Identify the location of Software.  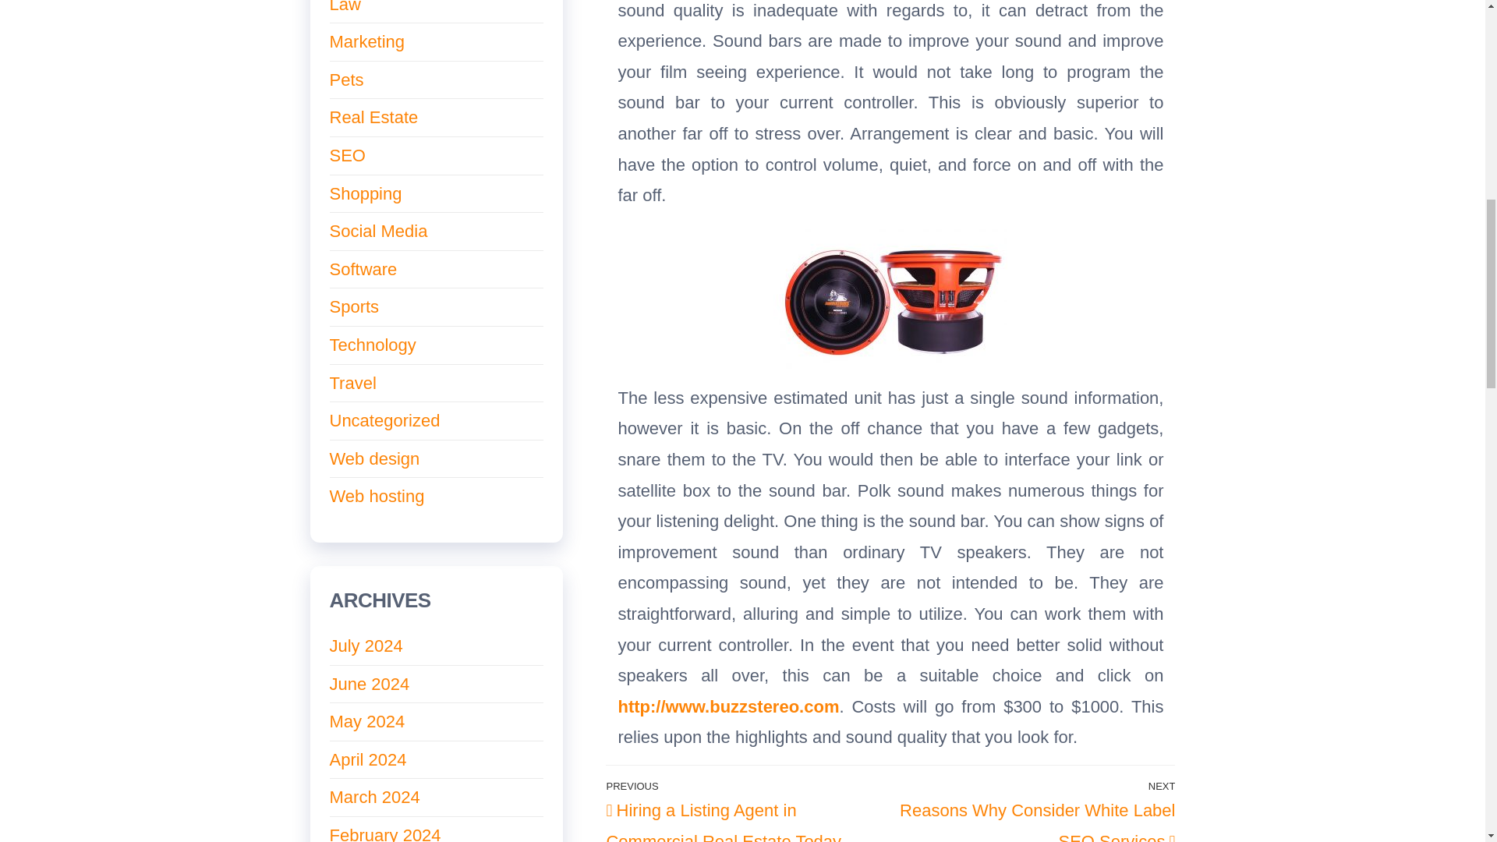
(365, 193).